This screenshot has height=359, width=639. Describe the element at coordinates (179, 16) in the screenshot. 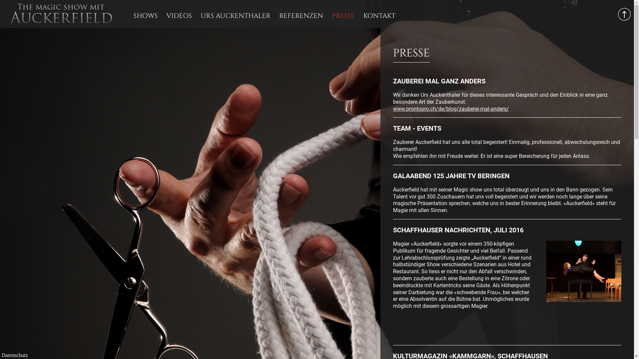

I see `VIDEOS` at that location.